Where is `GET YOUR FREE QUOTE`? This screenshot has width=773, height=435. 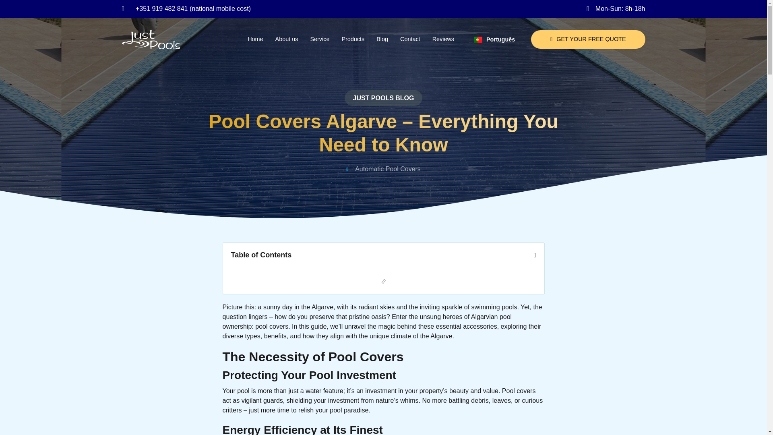 GET YOUR FREE QUOTE is located at coordinates (588, 39).